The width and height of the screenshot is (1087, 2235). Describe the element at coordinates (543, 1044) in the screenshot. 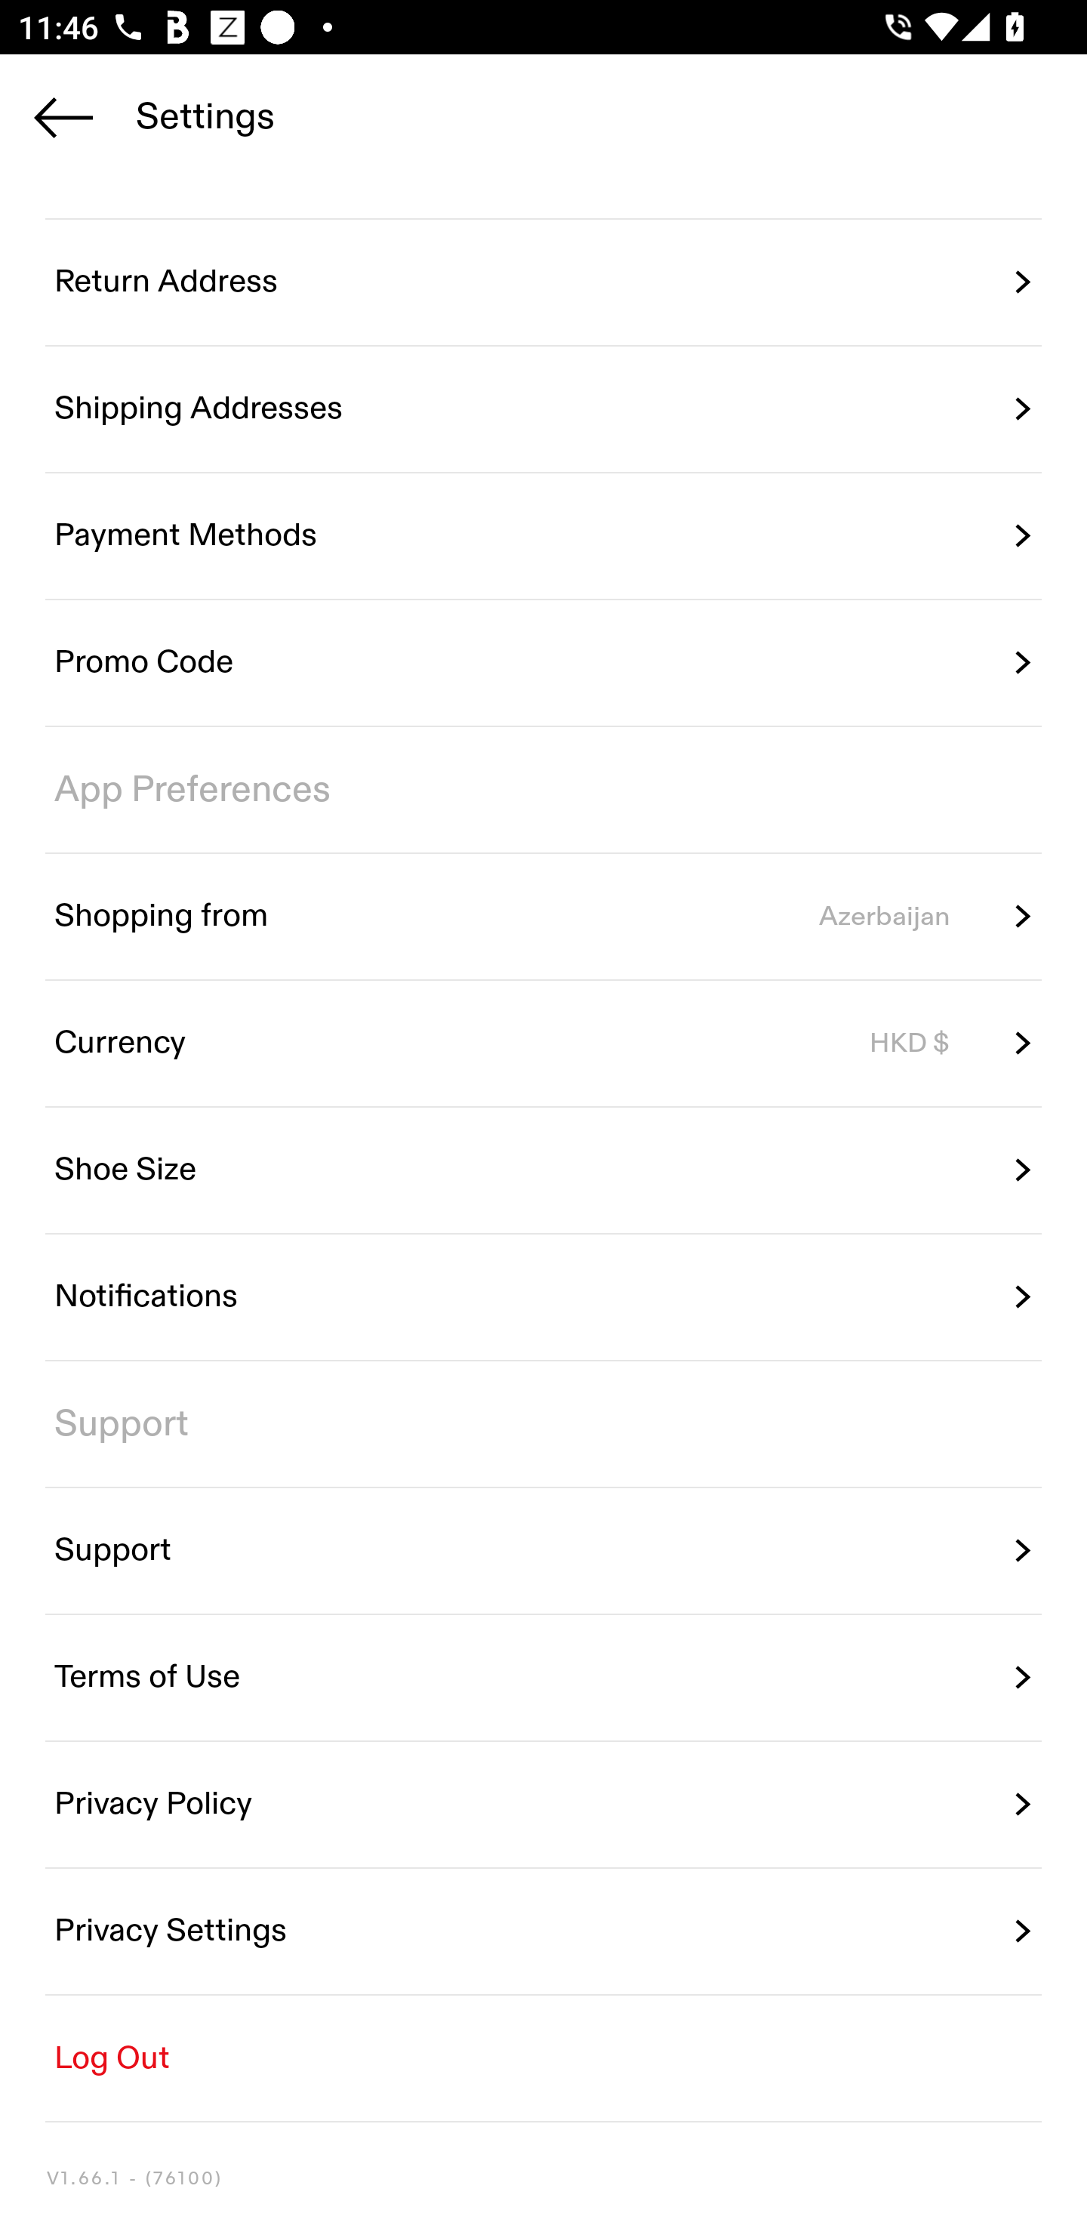

I see `Currency HKD $` at that location.